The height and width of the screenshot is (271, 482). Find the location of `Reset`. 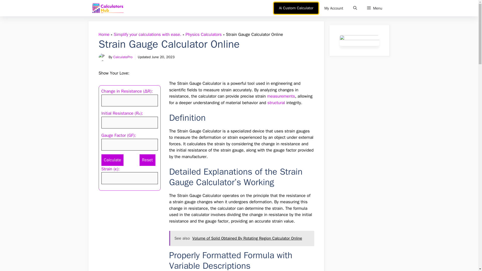

Reset is located at coordinates (147, 160).